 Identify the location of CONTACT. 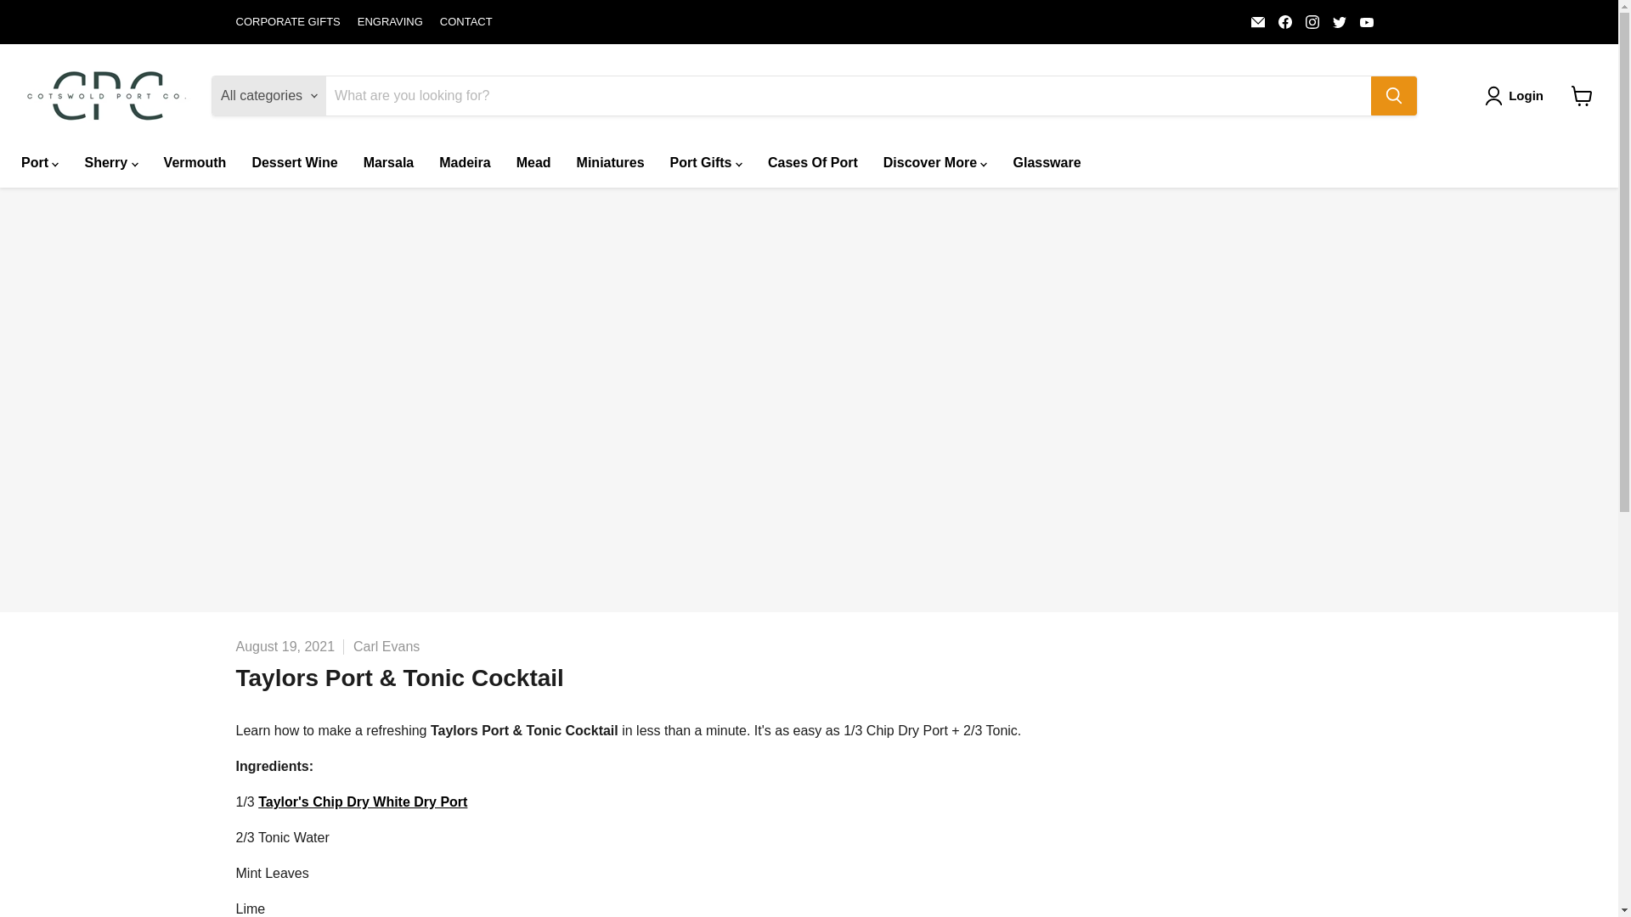
(466, 22).